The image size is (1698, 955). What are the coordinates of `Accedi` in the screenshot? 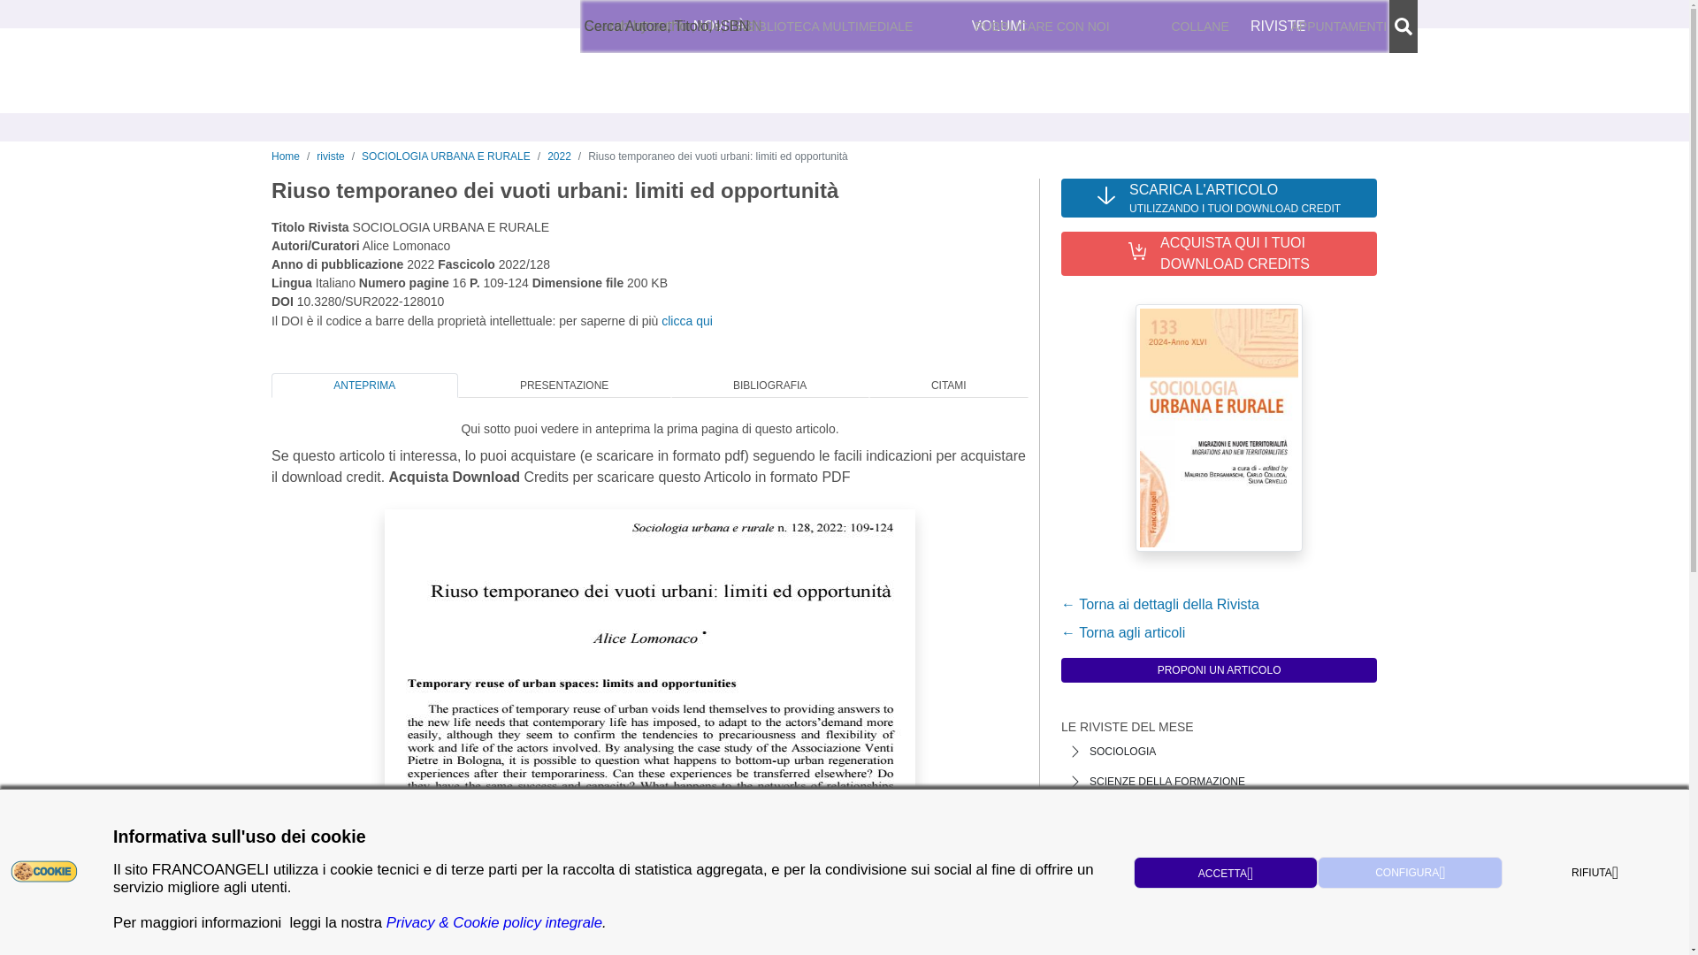 It's located at (1164, 27).